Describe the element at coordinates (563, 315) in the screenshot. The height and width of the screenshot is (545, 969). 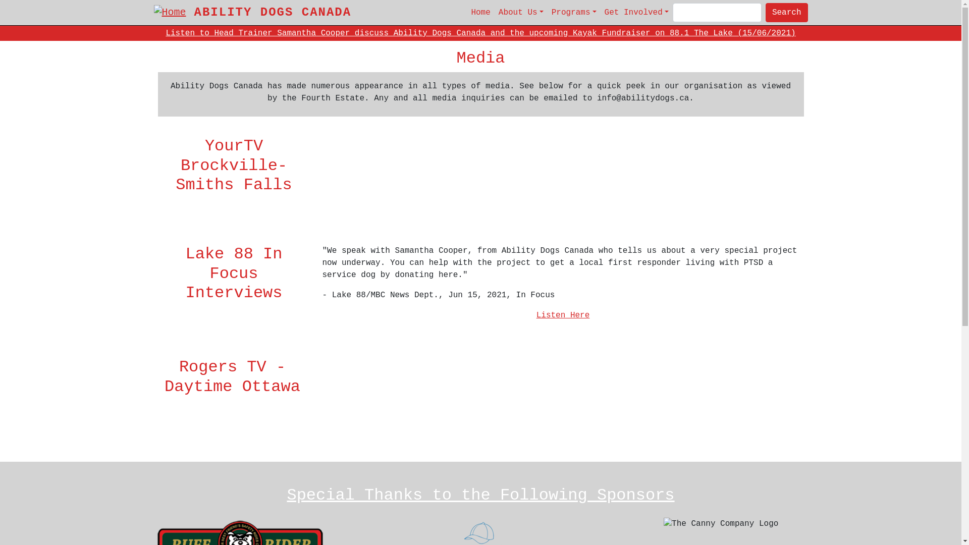
I see `Listen Here` at that location.